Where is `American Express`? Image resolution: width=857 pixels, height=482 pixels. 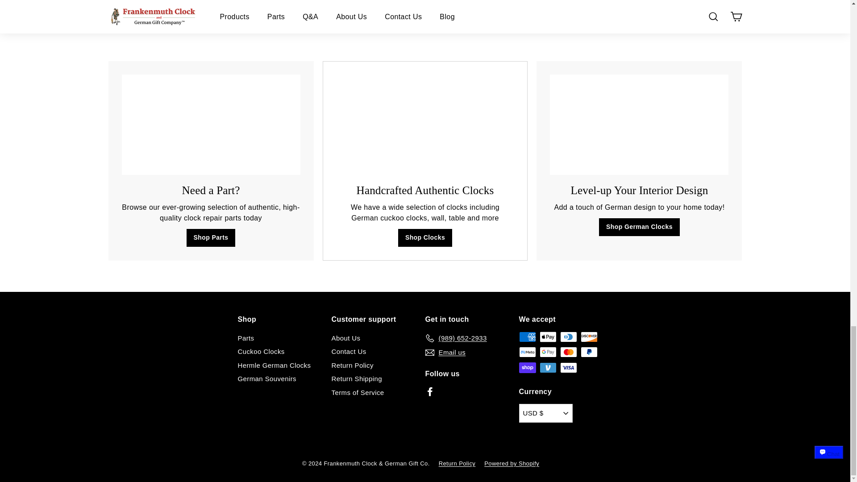
American Express is located at coordinates (527, 337).